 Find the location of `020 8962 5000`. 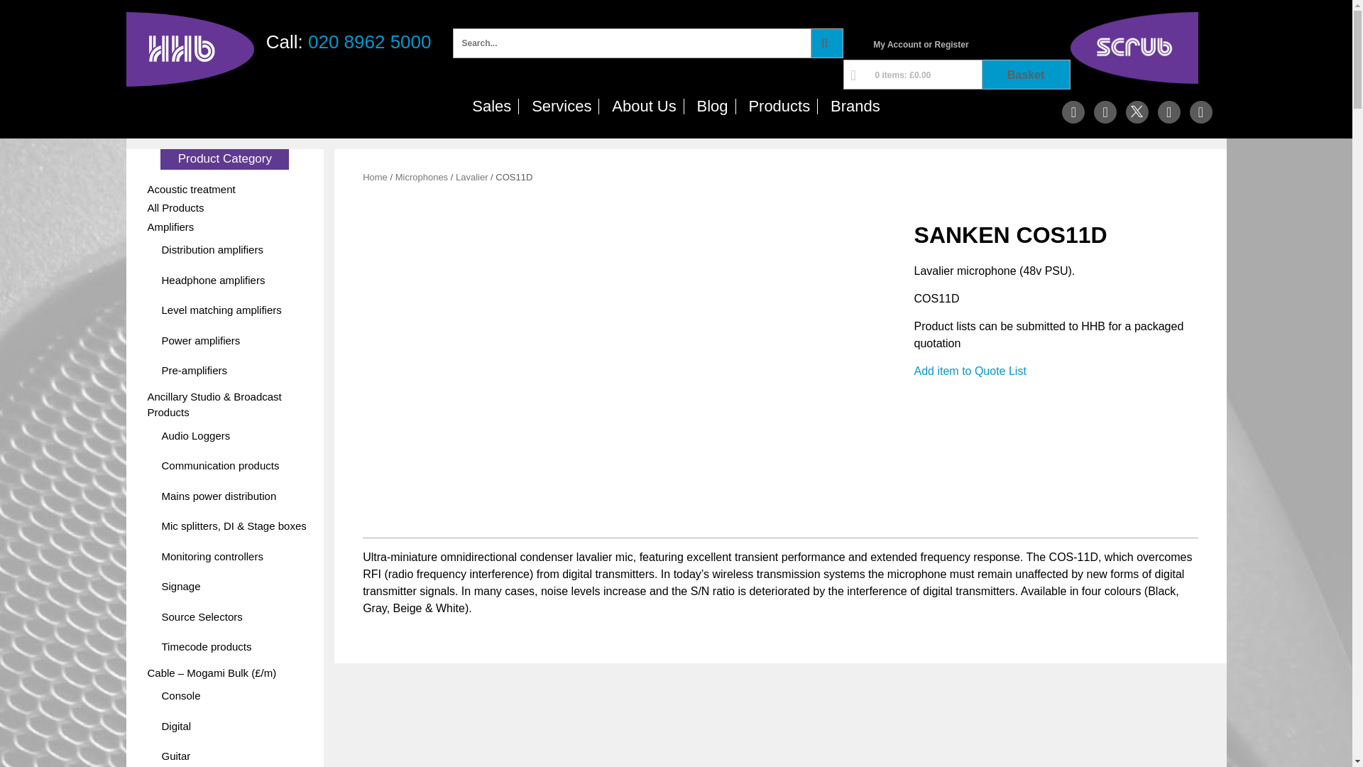

020 8962 5000 is located at coordinates (369, 42).